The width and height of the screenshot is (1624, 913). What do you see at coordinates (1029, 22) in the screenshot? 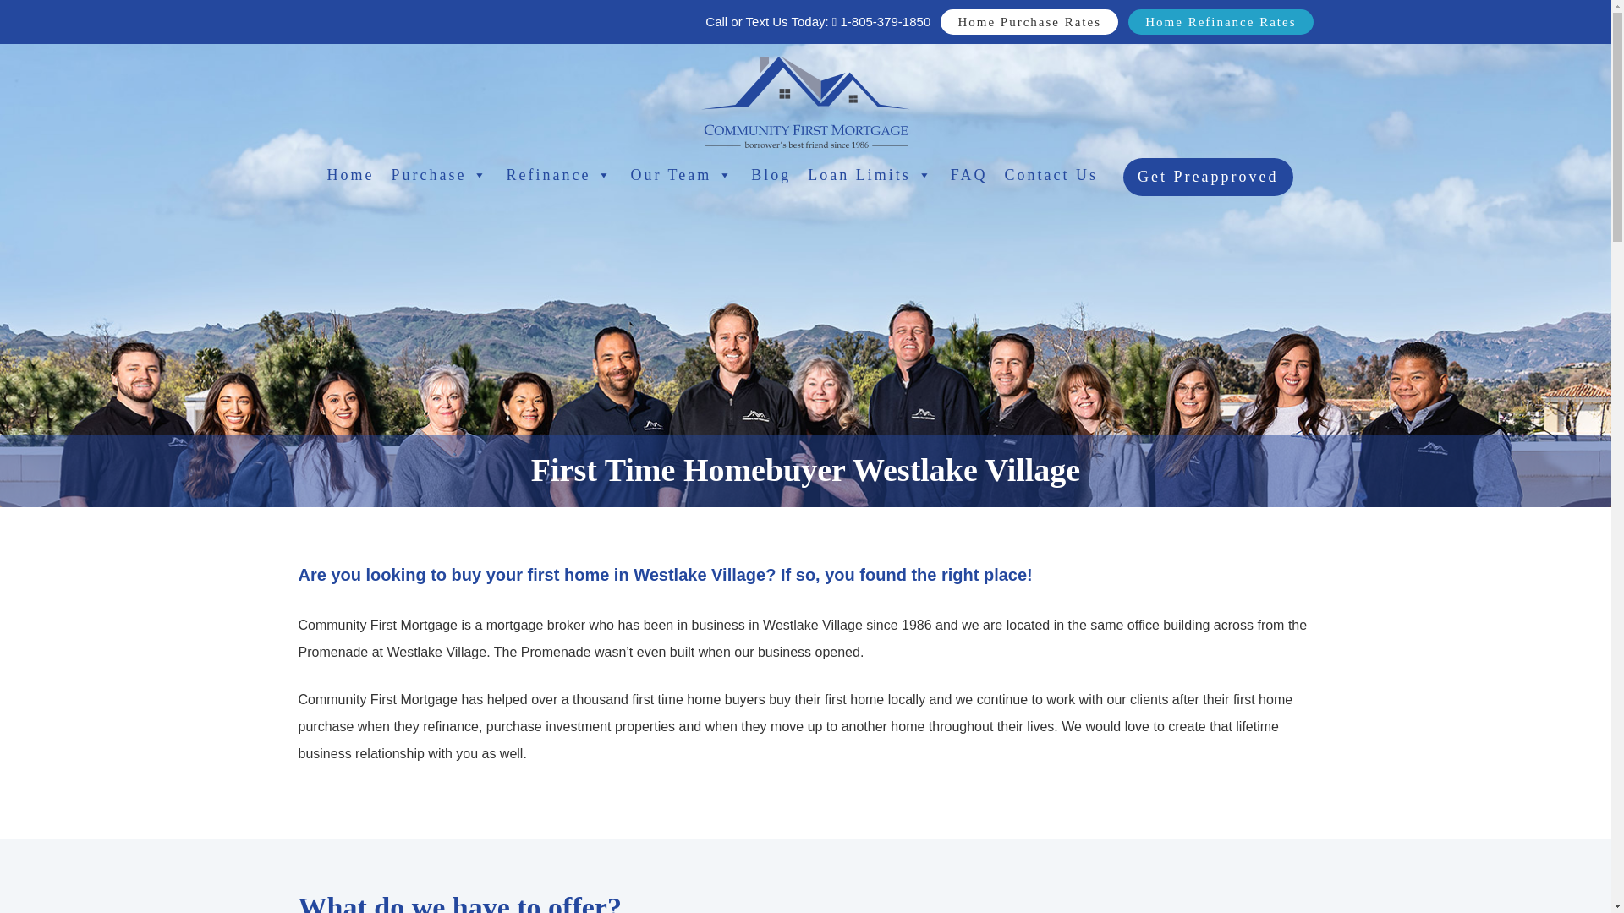
I see `Home Purchase Rates` at bounding box center [1029, 22].